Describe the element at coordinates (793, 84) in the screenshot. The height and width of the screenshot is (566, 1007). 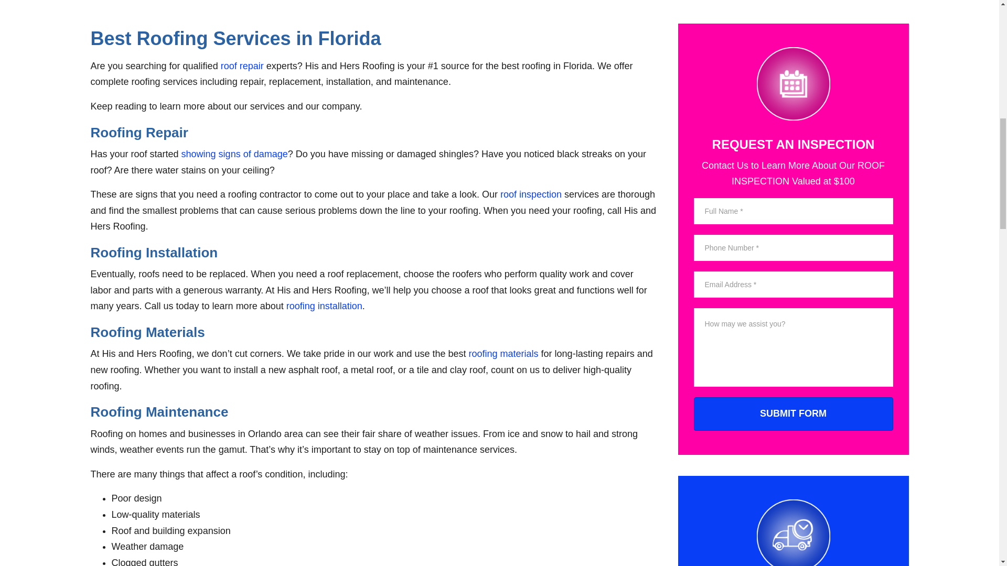
I see `schedule an appointment` at that location.